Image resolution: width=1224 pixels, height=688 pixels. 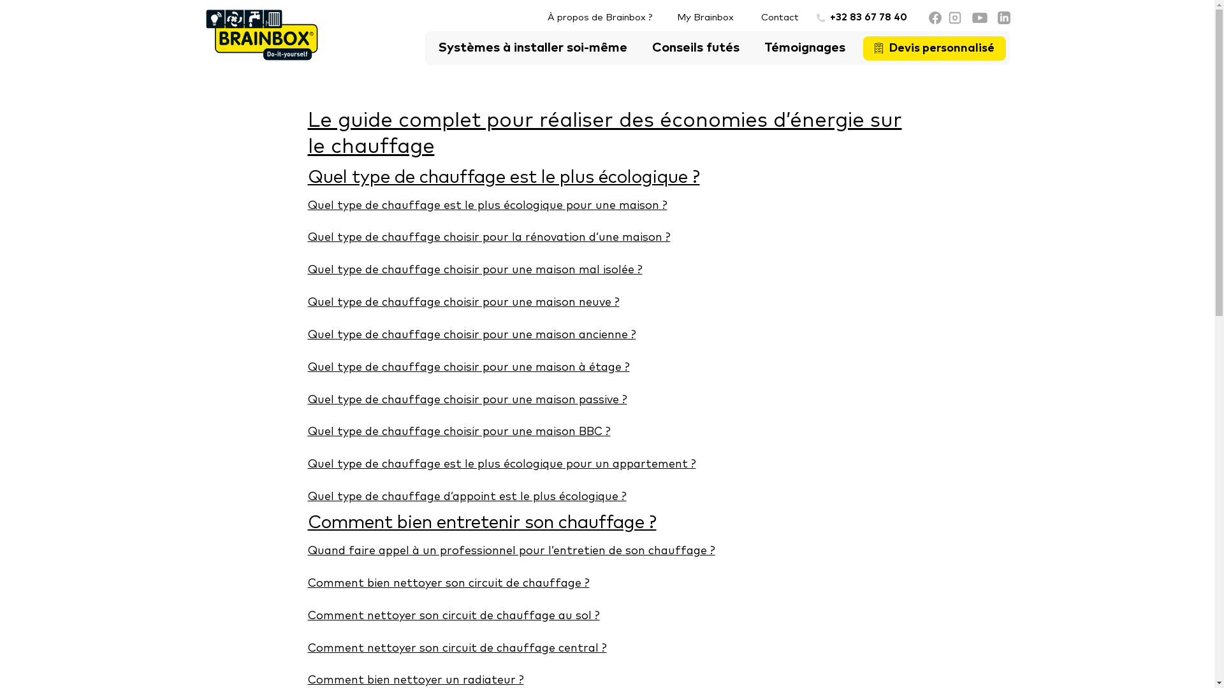 I want to click on Youtube, so click(x=979, y=18).